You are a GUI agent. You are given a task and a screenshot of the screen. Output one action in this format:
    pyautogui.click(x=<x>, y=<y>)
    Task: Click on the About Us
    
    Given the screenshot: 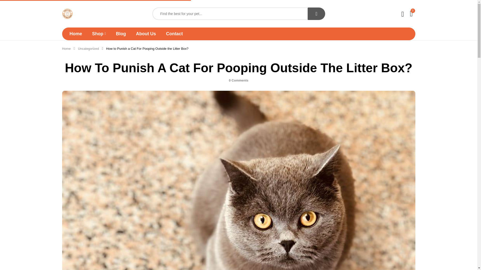 What is the action you would take?
    pyautogui.click(x=146, y=33)
    